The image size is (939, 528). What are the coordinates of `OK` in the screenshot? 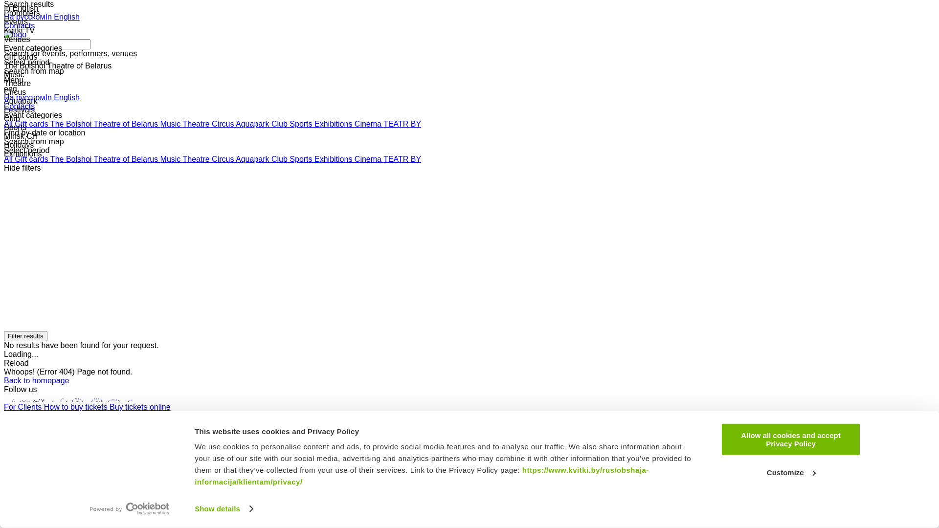 It's located at (61, 398).